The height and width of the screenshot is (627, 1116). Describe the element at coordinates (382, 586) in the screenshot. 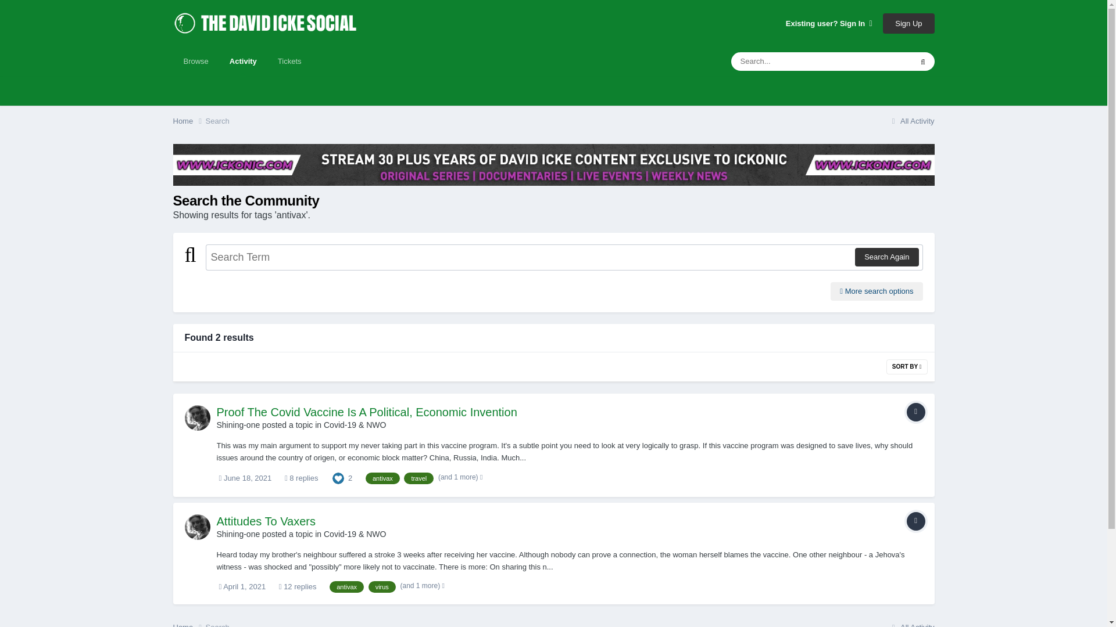

I see `Find other content tagged with 'virus'` at that location.